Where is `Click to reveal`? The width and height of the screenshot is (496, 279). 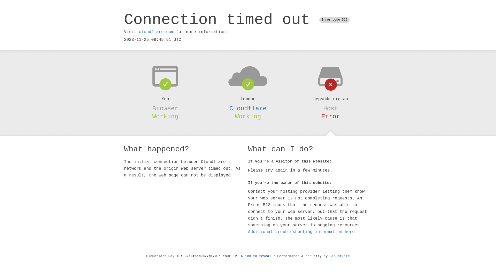 Click to reveal is located at coordinates (256, 256).